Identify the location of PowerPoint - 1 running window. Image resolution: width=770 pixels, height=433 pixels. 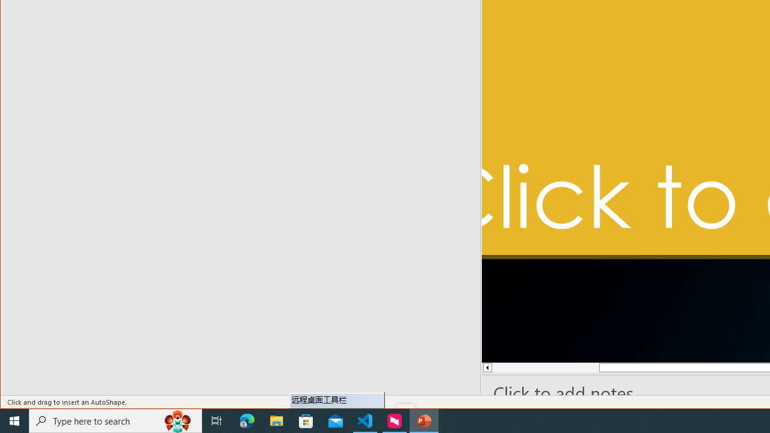
(423, 421).